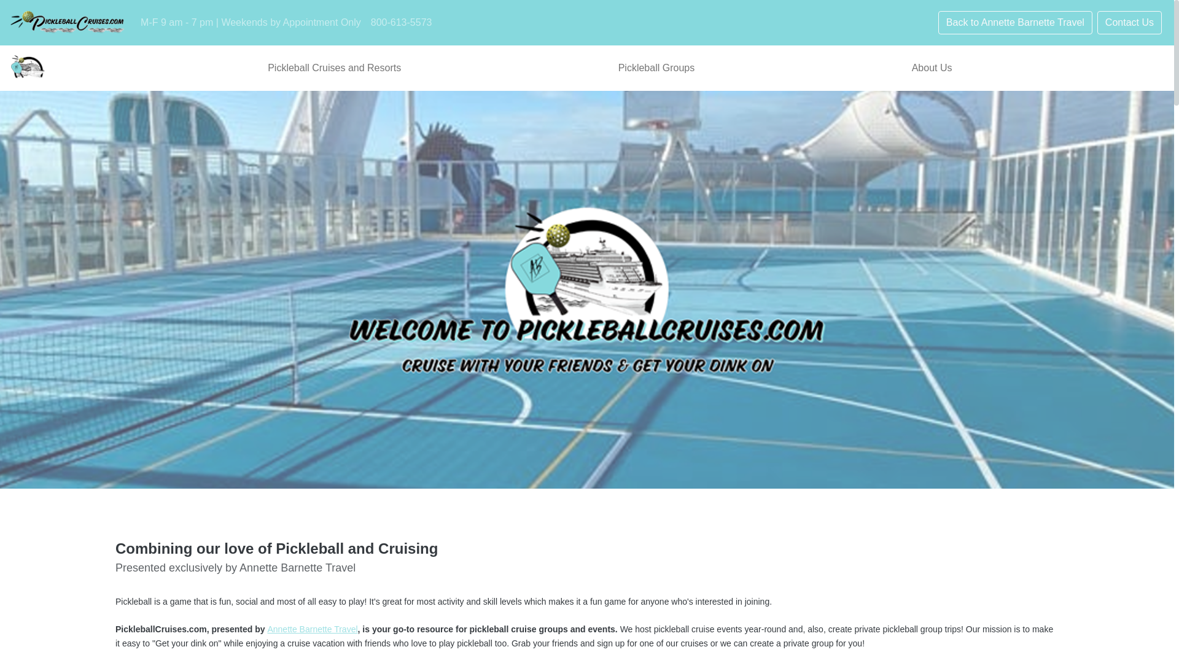 The height and width of the screenshot is (663, 1179). I want to click on Contact Us, so click(1129, 23).